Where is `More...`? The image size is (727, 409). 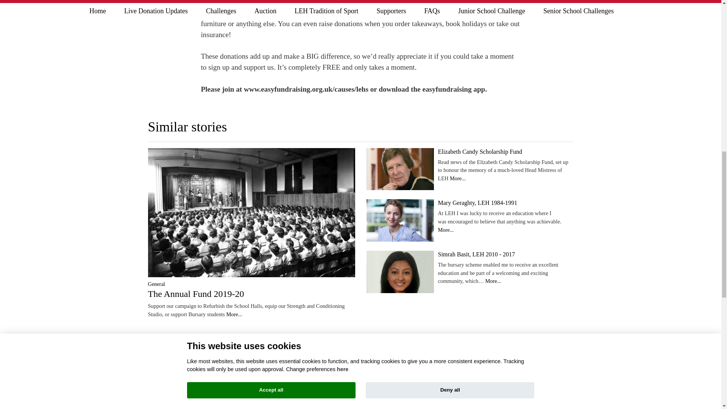
More... is located at coordinates (458, 178).